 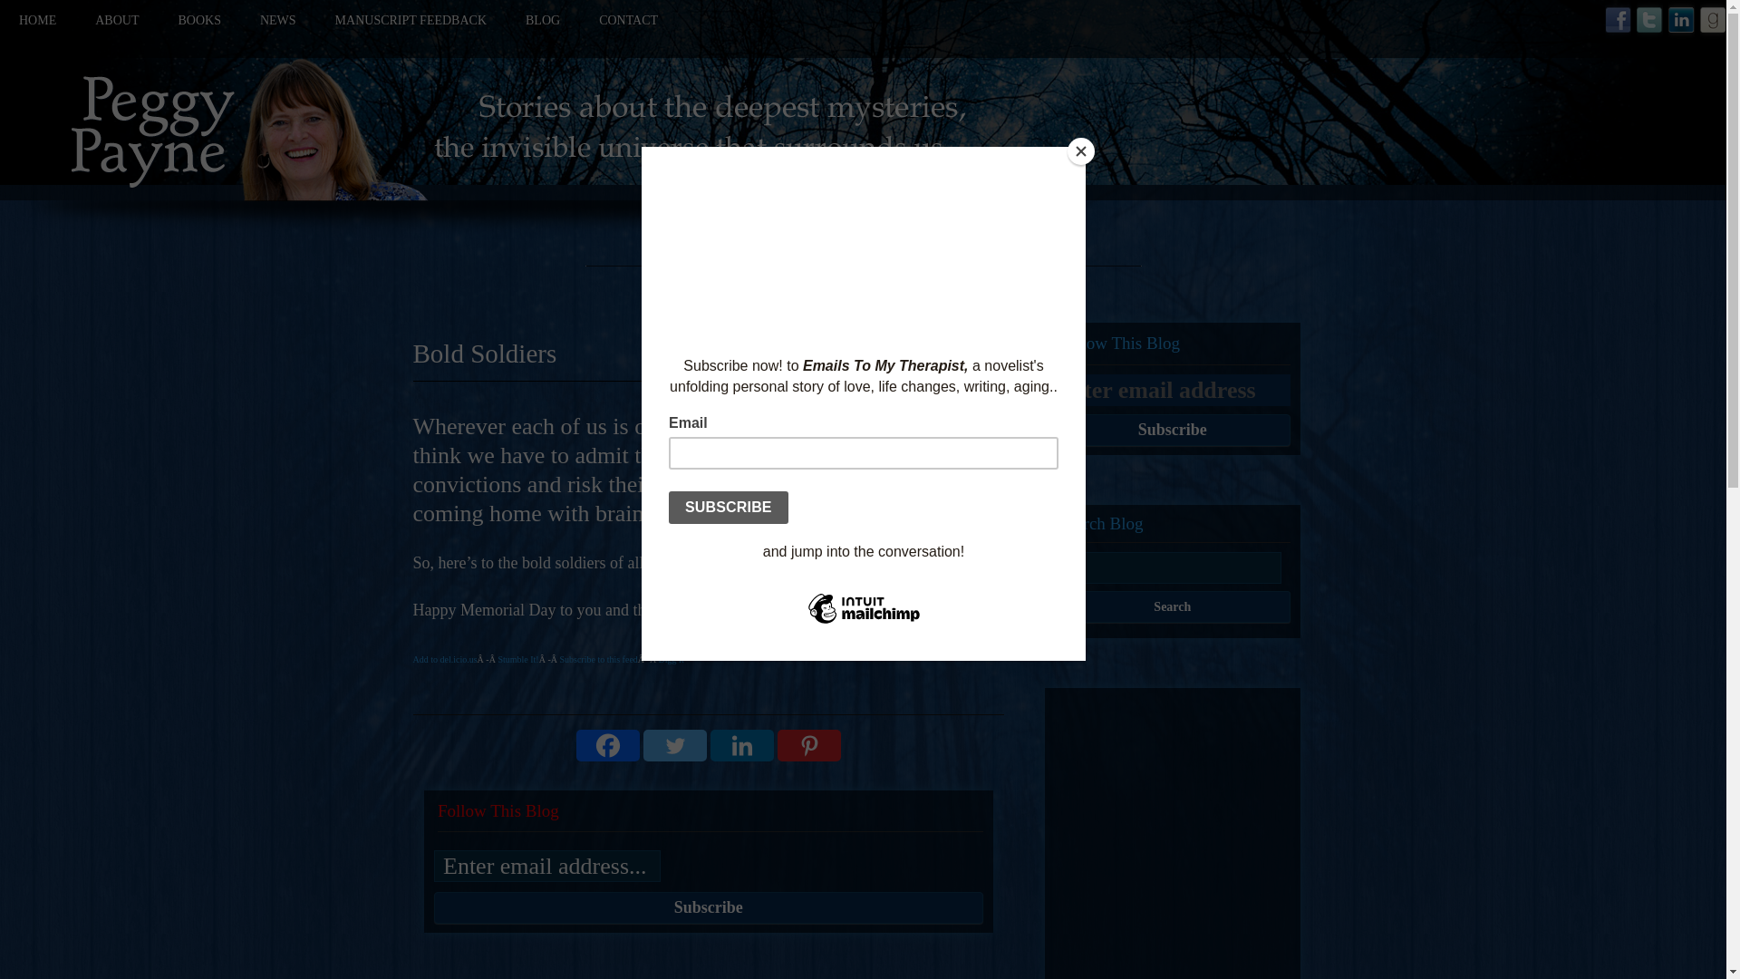 What do you see at coordinates (597, 660) in the screenshot?
I see `Subscribe to this feed` at bounding box center [597, 660].